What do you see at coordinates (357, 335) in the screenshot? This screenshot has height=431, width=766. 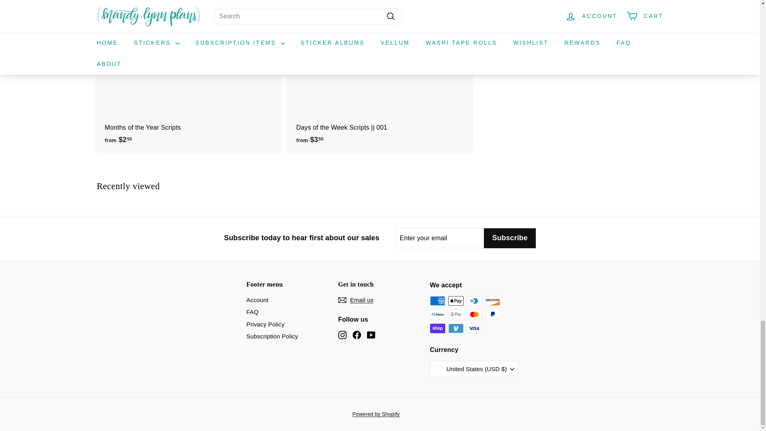 I see `Mandy Lynn Plans on Facebook` at bounding box center [357, 335].